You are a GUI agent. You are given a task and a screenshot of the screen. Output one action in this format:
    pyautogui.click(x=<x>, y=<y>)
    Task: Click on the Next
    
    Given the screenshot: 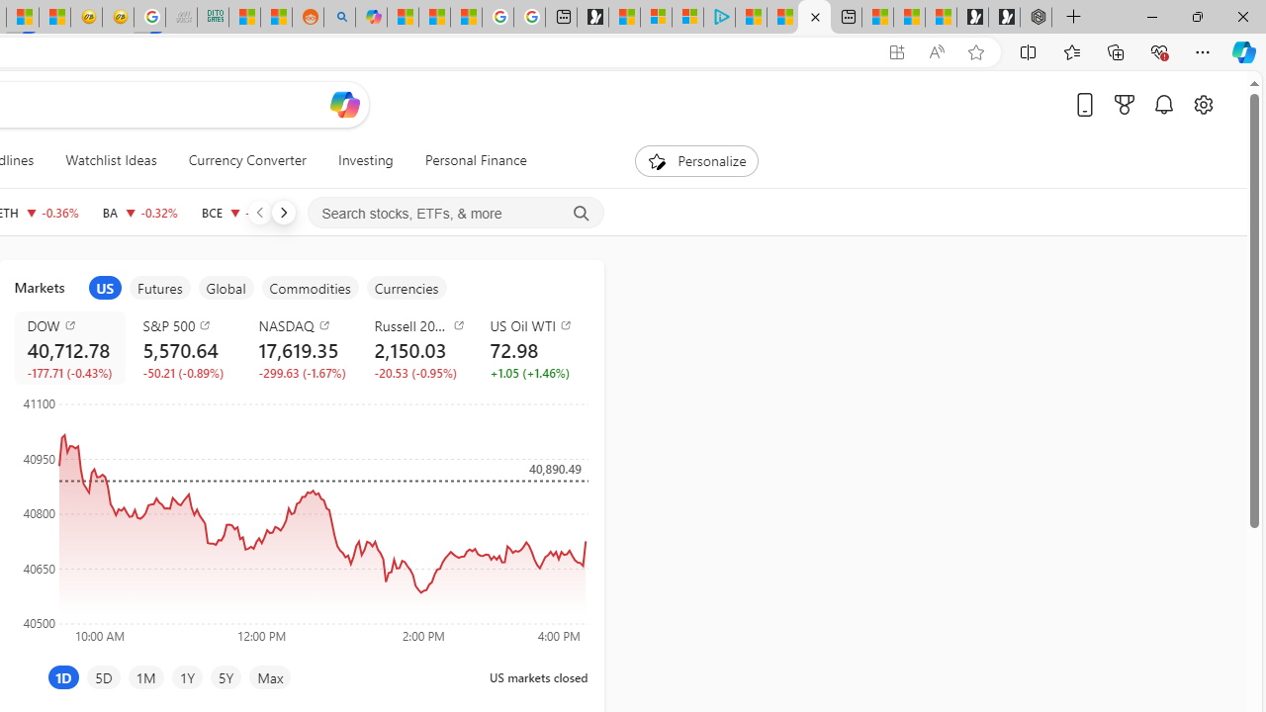 What is the action you would take?
    pyautogui.click(x=283, y=212)
    